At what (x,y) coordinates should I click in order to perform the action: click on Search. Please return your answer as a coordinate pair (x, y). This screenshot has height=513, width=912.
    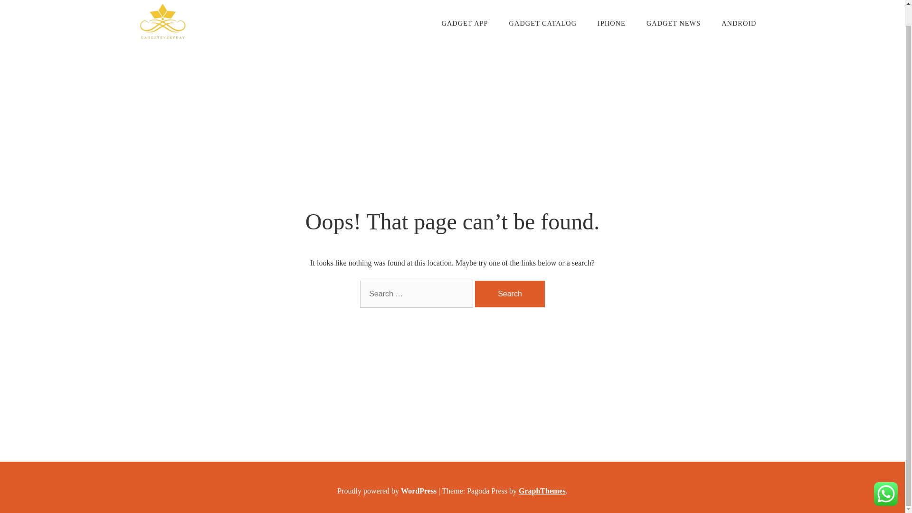
    Looking at the image, I should click on (35, 3).